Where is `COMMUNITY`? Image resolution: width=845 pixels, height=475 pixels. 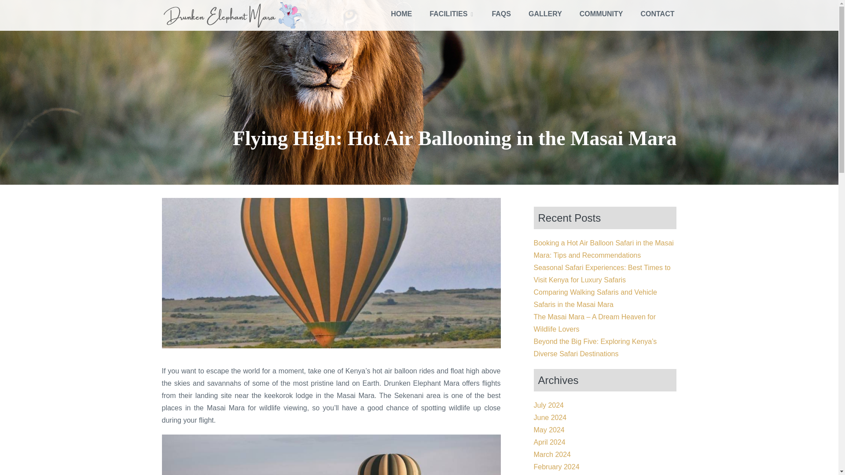
COMMUNITY is located at coordinates (601, 14).